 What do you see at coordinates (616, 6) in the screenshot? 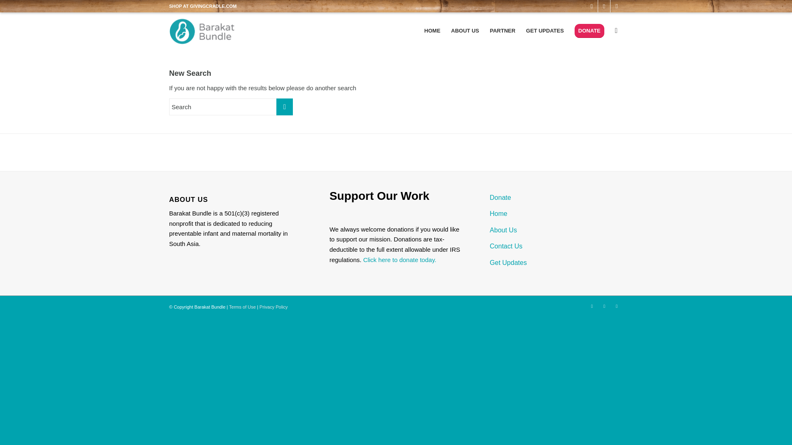
I see `Instagram` at bounding box center [616, 6].